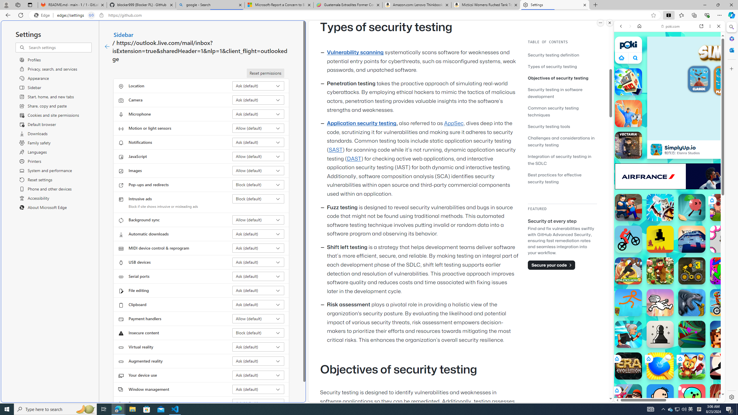 Image resolution: width=738 pixels, height=415 pixels. Describe the element at coordinates (660, 398) in the screenshot. I see `Poor Eddie Poor Eddie` at that location.